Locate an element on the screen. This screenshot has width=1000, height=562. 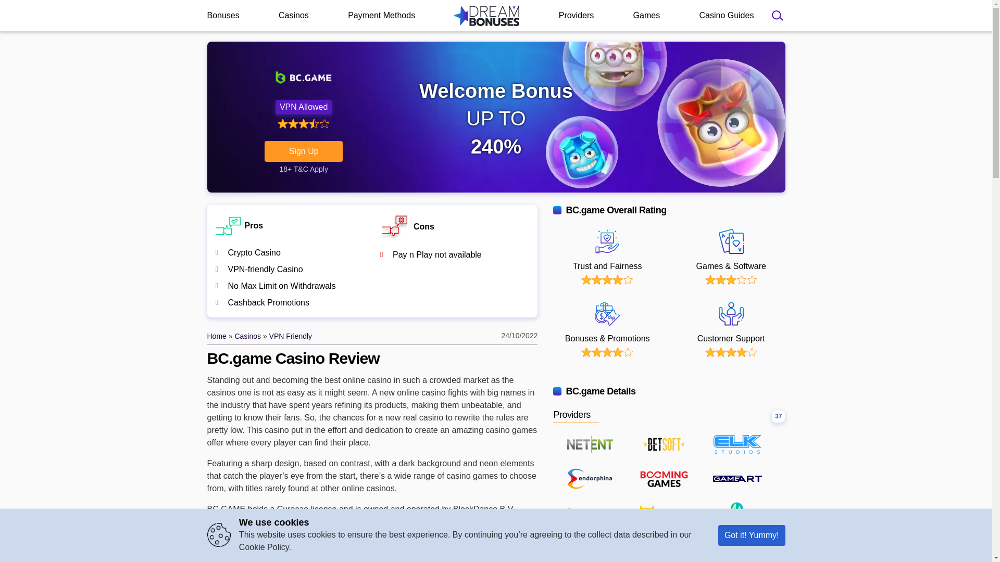
Providers is located at coordinates (576, 15).